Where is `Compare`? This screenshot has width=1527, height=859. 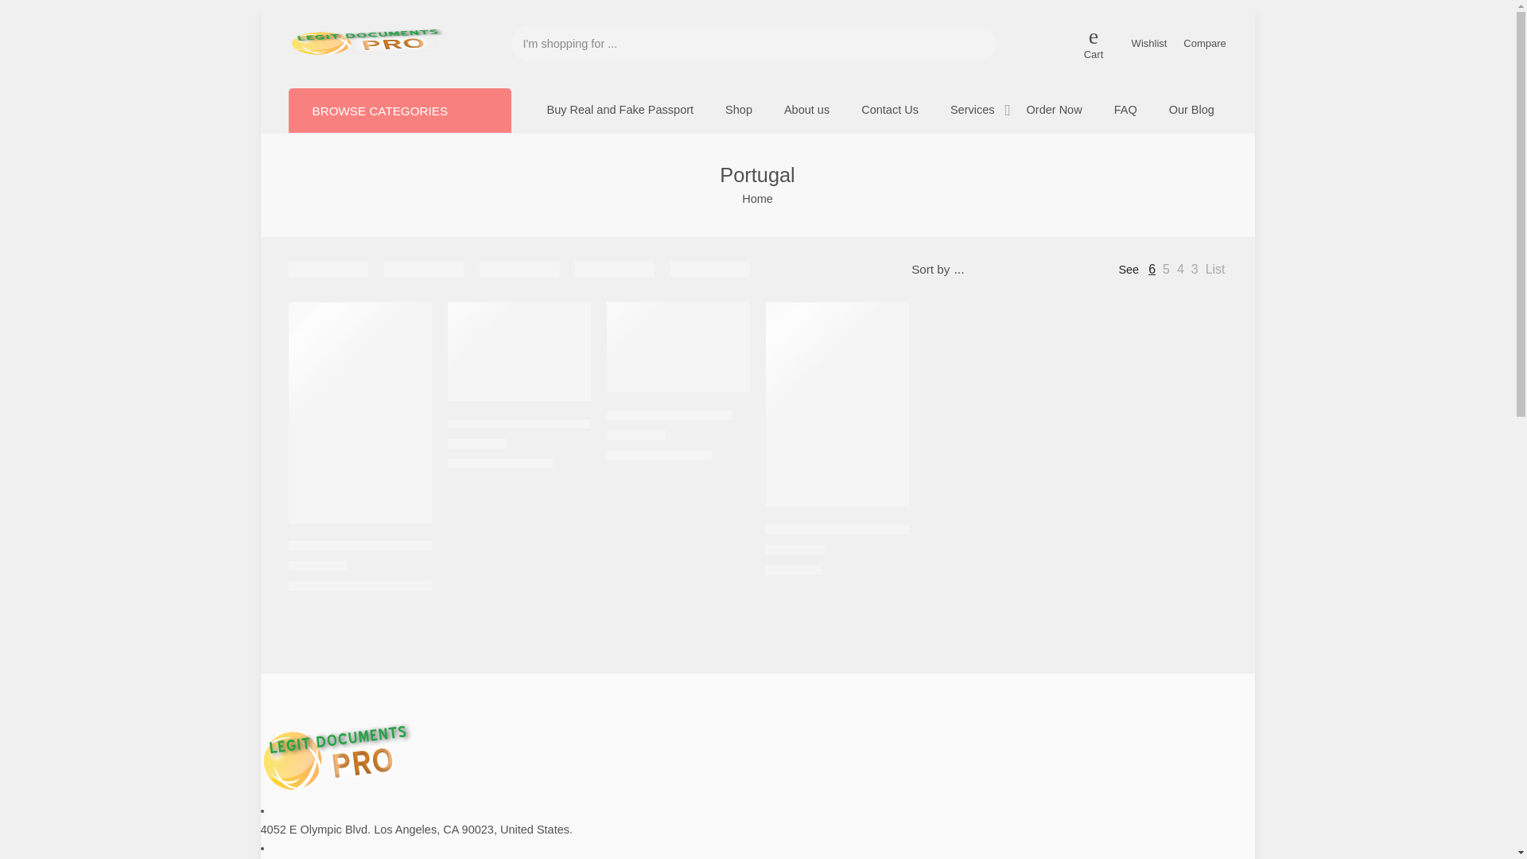
Compare is located at coordinates (1206, 43).